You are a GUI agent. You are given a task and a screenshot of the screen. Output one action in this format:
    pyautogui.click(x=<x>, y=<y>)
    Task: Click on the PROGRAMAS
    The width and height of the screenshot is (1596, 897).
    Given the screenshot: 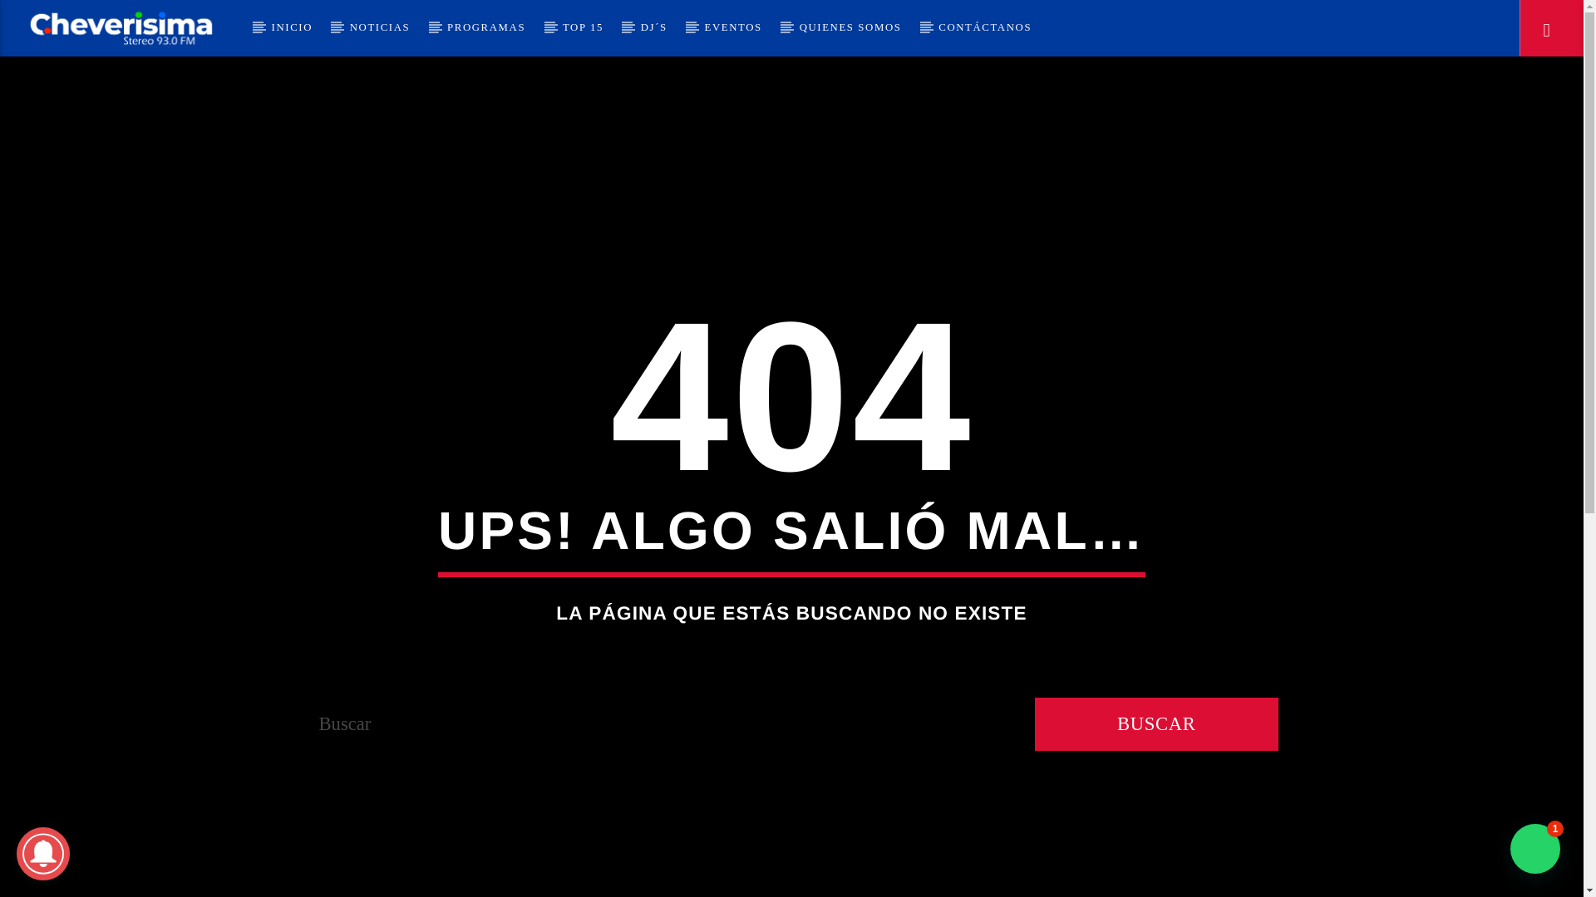 What is the action you would take?
    pyautogui.click(x=486, y=28)
    